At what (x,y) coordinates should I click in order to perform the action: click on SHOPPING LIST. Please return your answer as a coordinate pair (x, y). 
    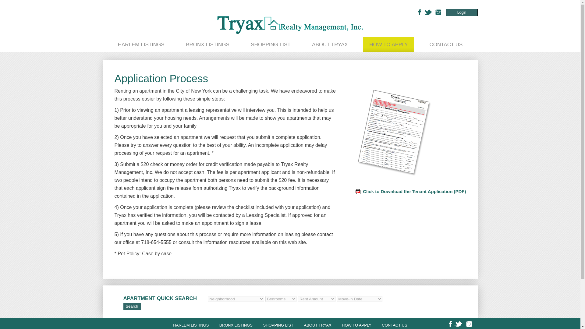
    Looking at the image, I should click on (278, 325).